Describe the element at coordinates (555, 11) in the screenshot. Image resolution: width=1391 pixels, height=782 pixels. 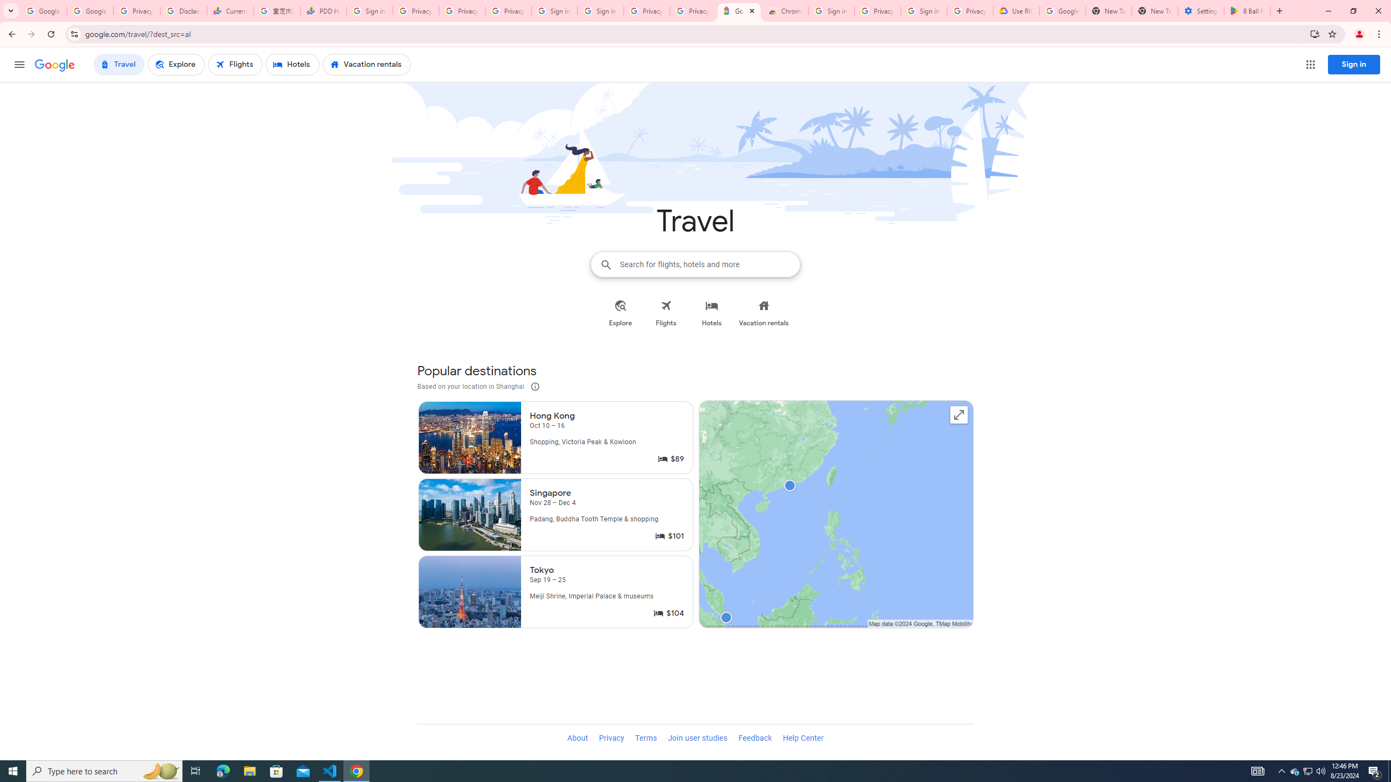
I see `Sign in - Google Accounts` at that location.